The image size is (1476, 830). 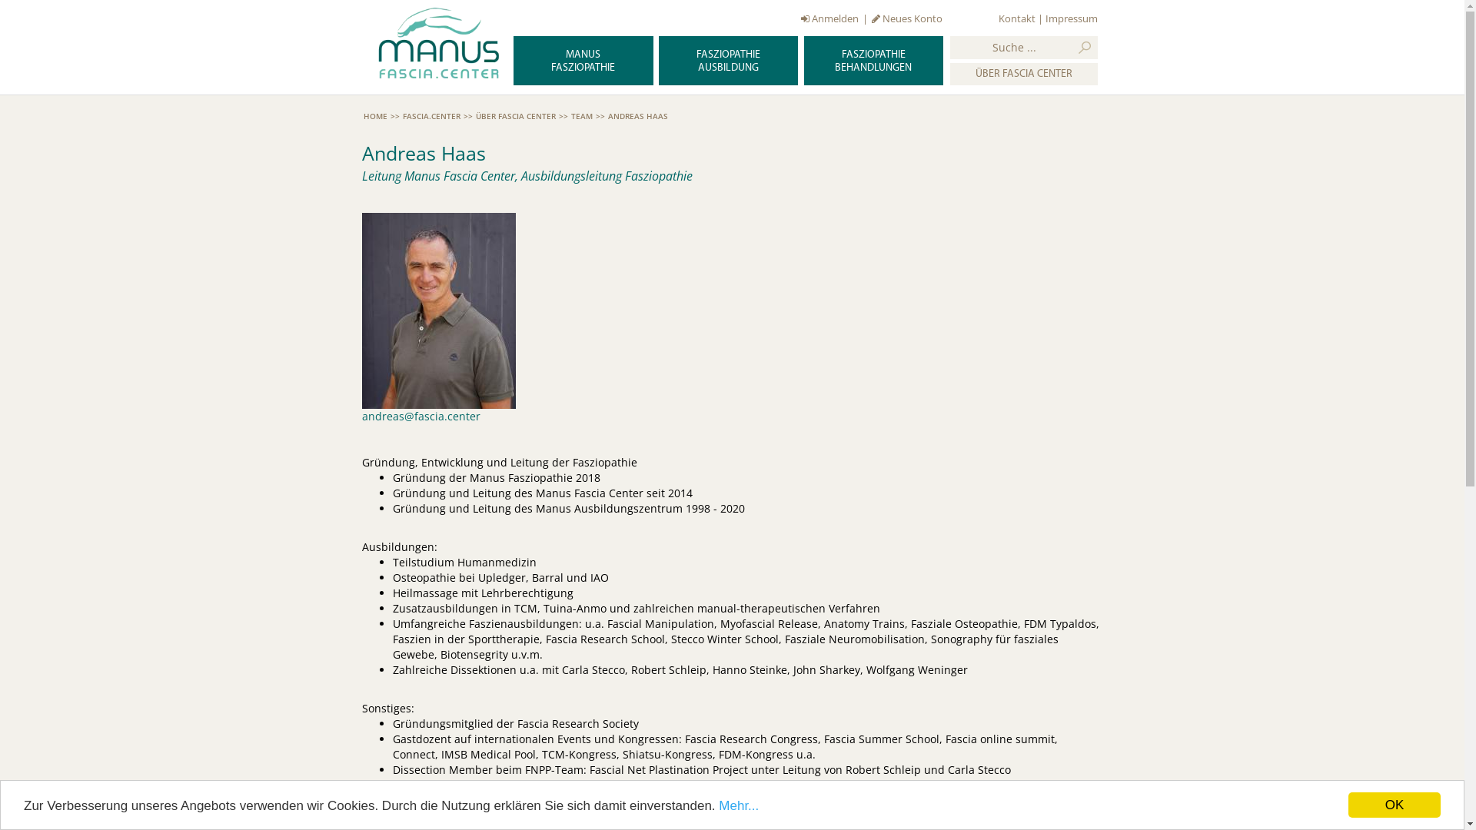 What do you see at coordinates (1395, 805) in the screenshot?
I see `OK` at bounding box center [1395, 805].